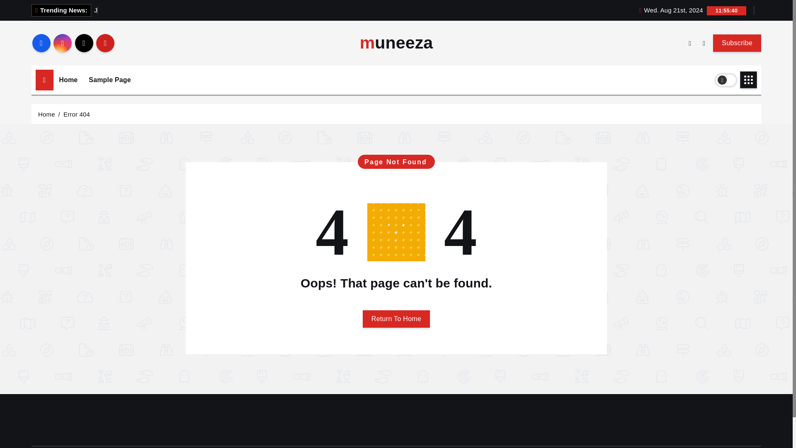 The width and height of the screenshot is (796, 448). I want to click on Return To Home, so click(396, 319).